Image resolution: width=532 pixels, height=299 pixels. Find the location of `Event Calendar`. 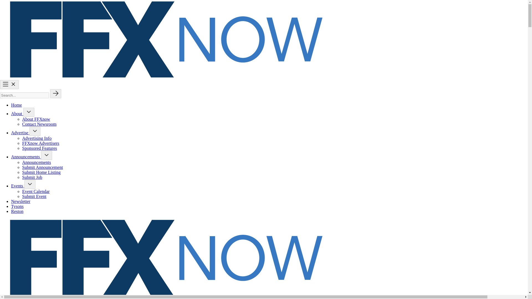

Event Calendar is located at coordinates (36, 191).